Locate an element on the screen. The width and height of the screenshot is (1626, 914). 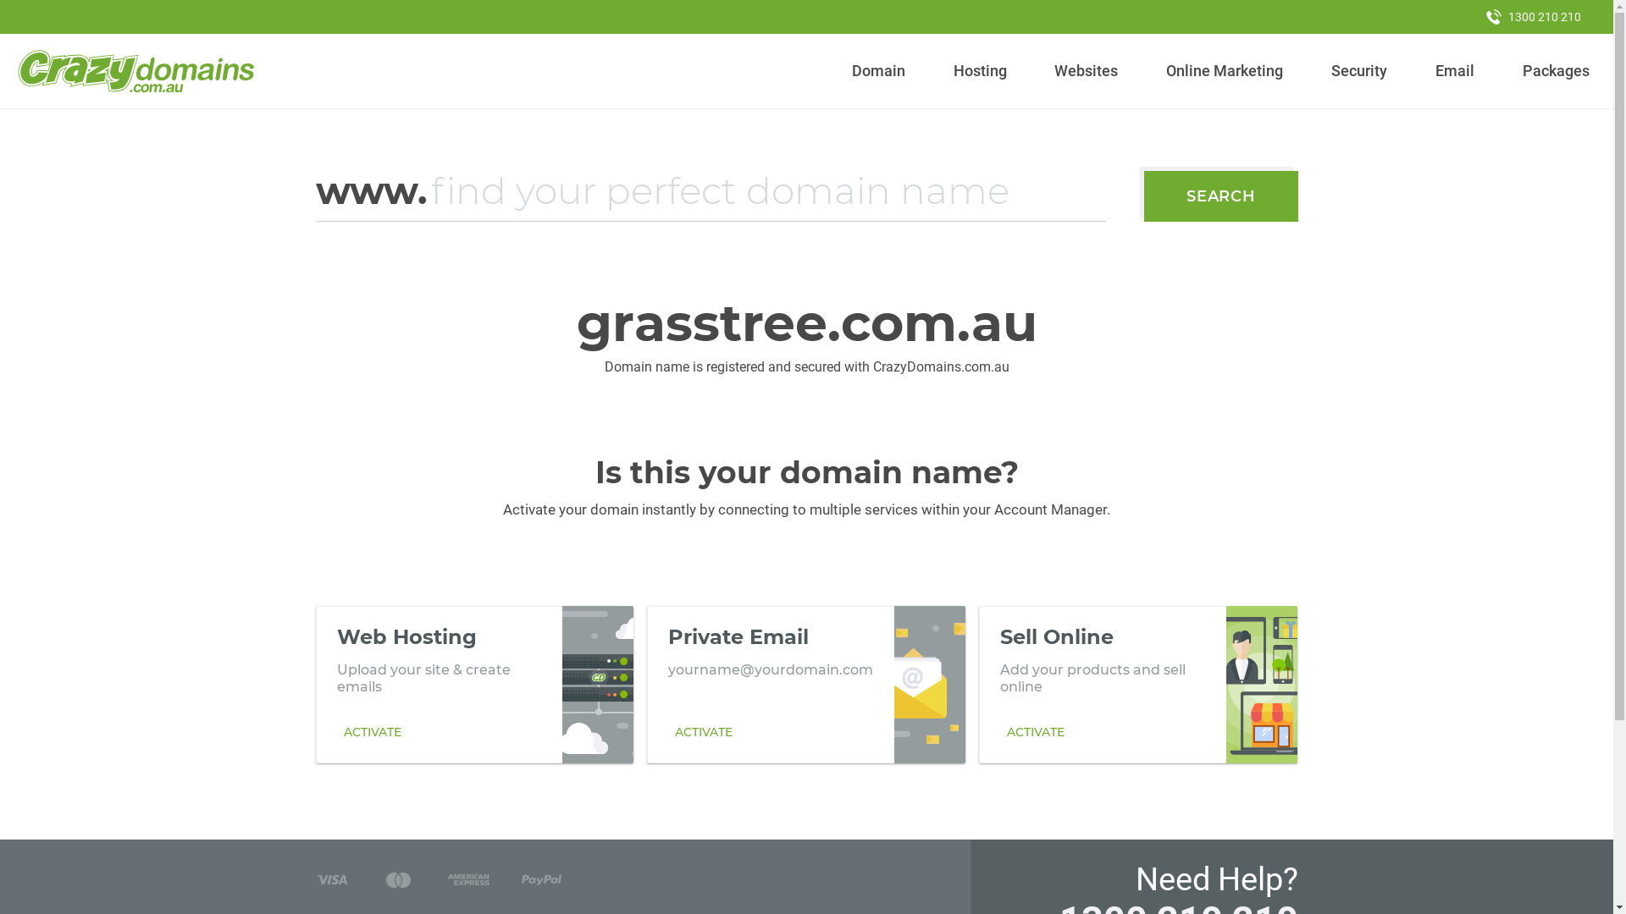
Email is located at coordinates (1455, 71).